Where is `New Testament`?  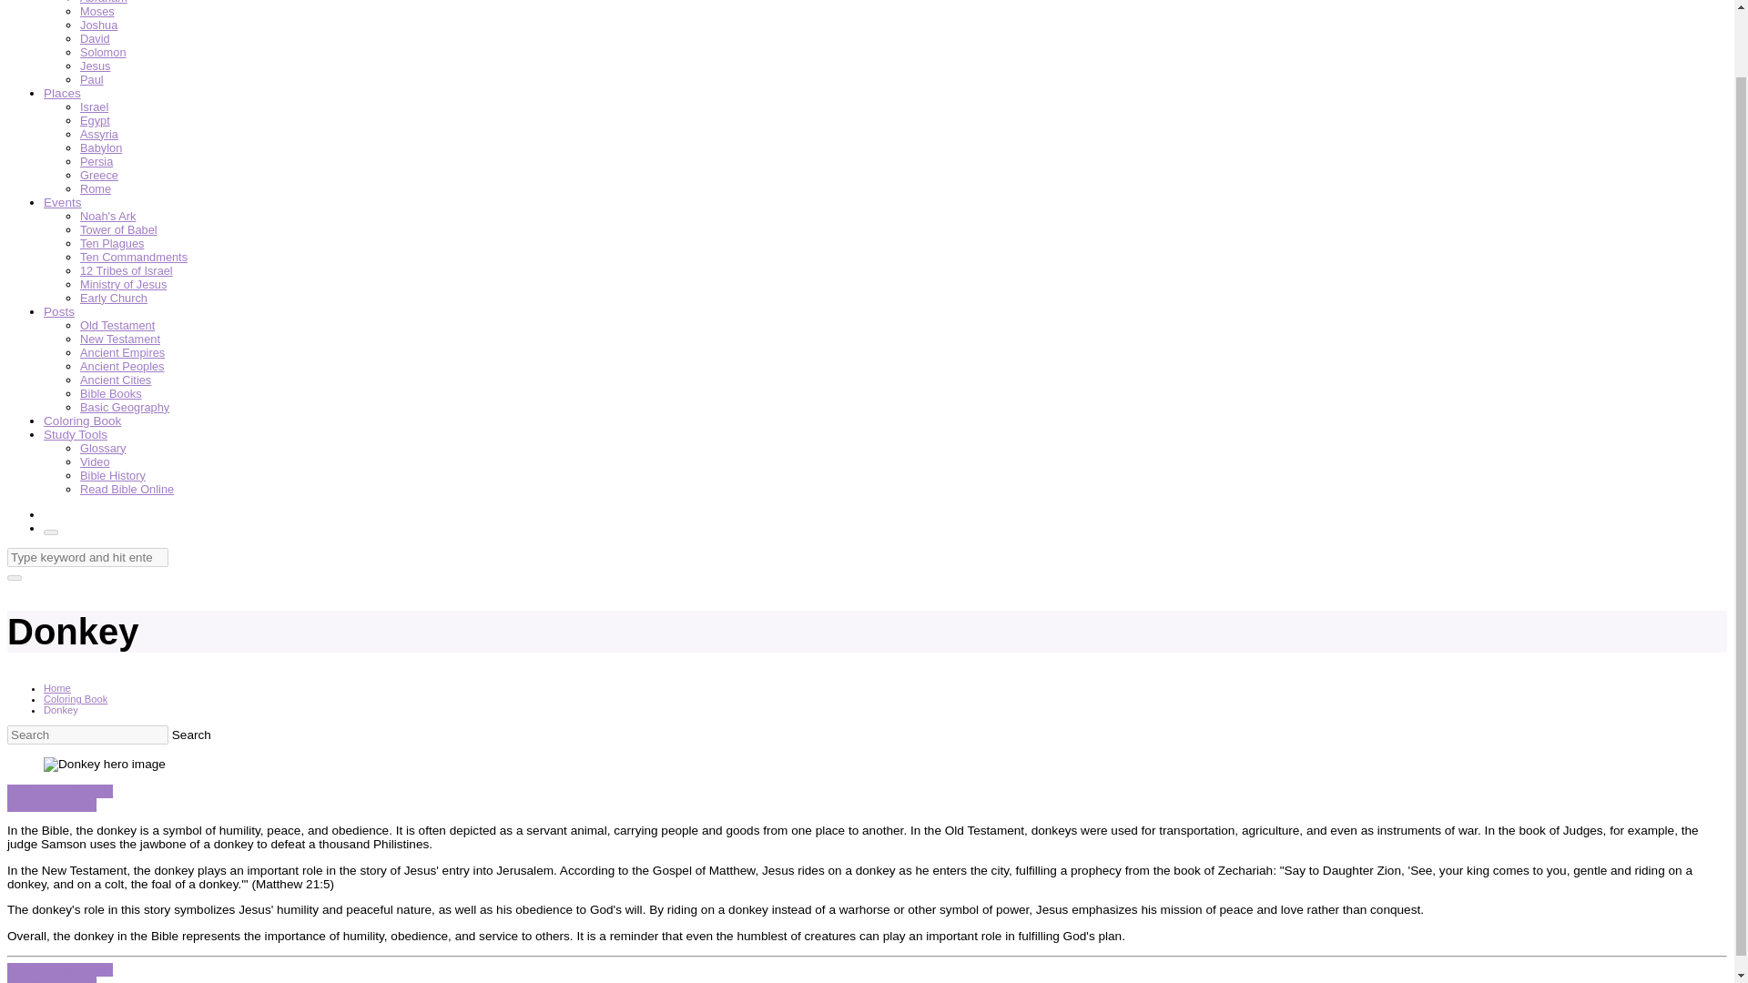 New Testament is located at coordinates (120, 339).